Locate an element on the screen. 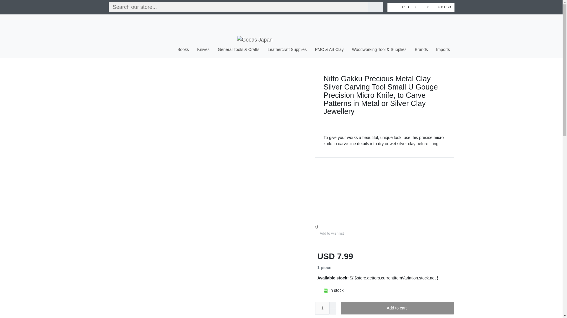 Image resolution: width=567 pixels, height=318 pixels. Minimum order quantity: 1 is located at coordinates (333, 311).